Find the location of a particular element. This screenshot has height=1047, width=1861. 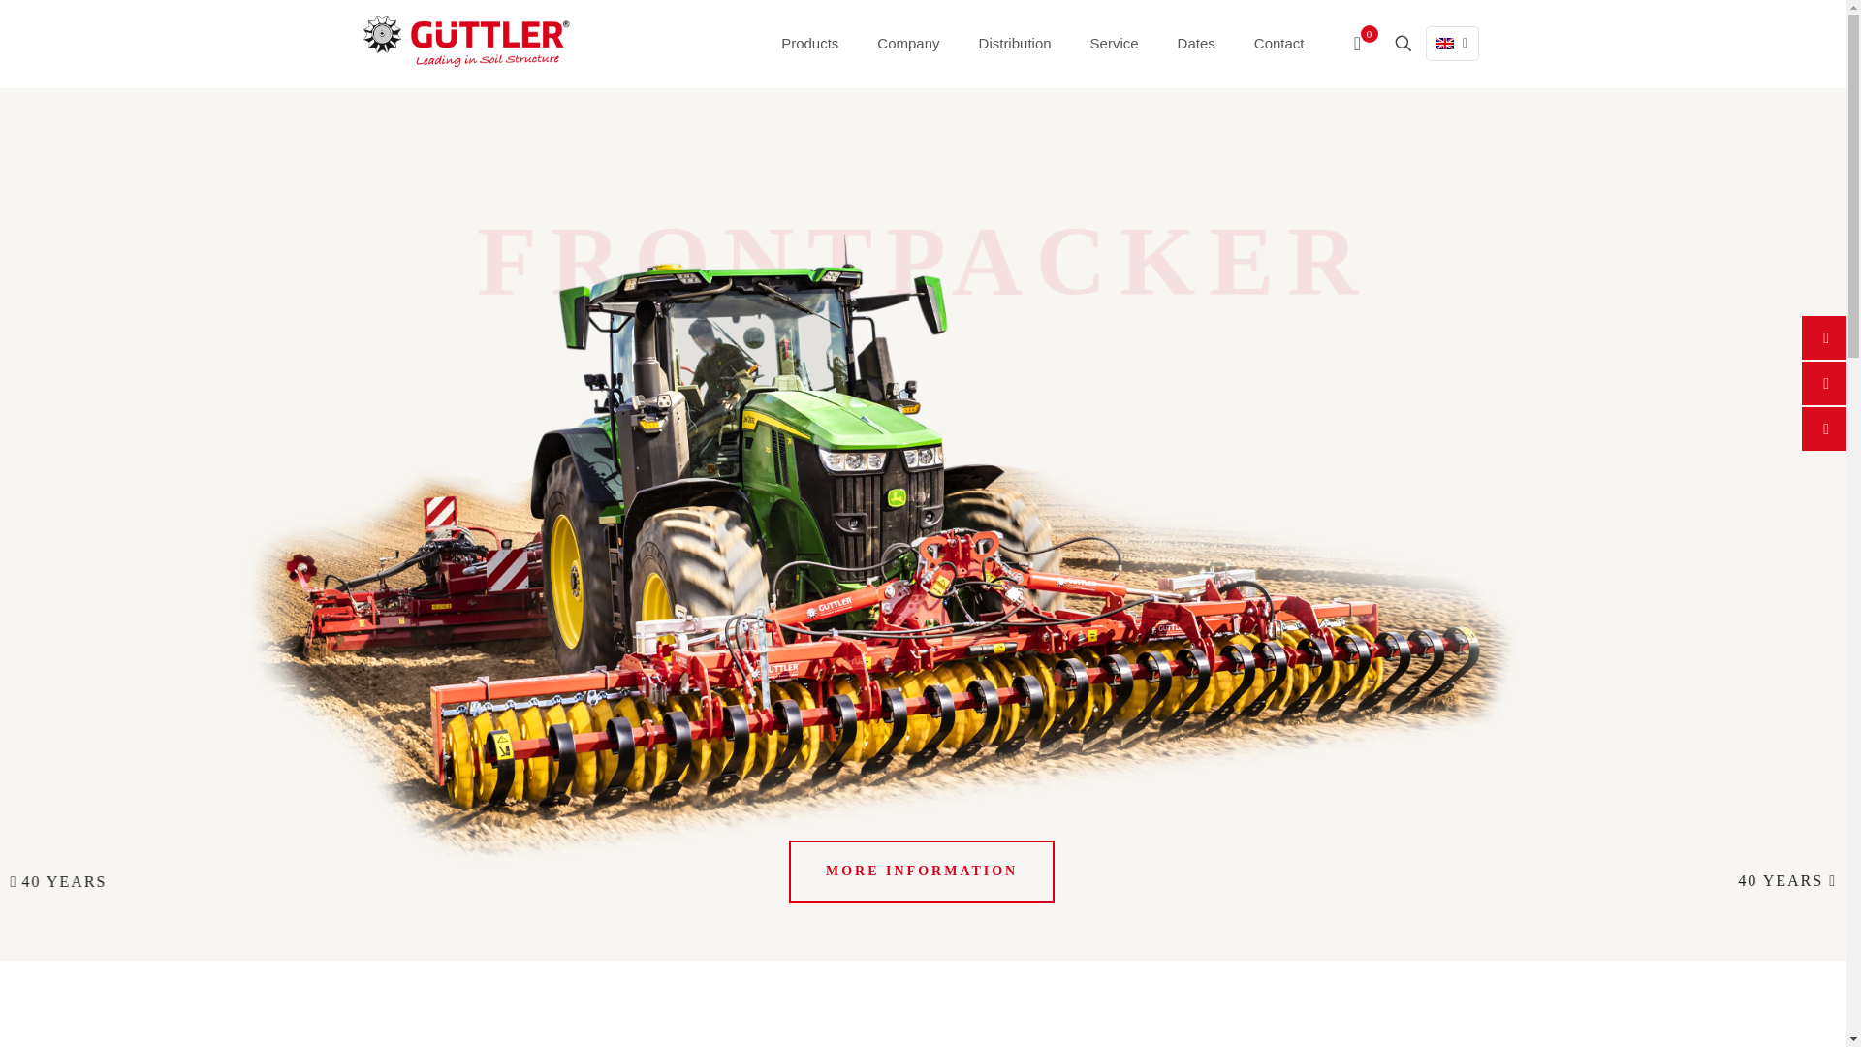

Contact is located at coordinates (1279, 43).